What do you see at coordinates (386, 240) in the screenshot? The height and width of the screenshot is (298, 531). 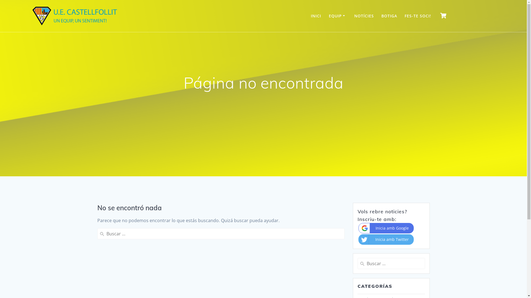 I see `Inicia amb Twitter` at bounding box center [386, 240].